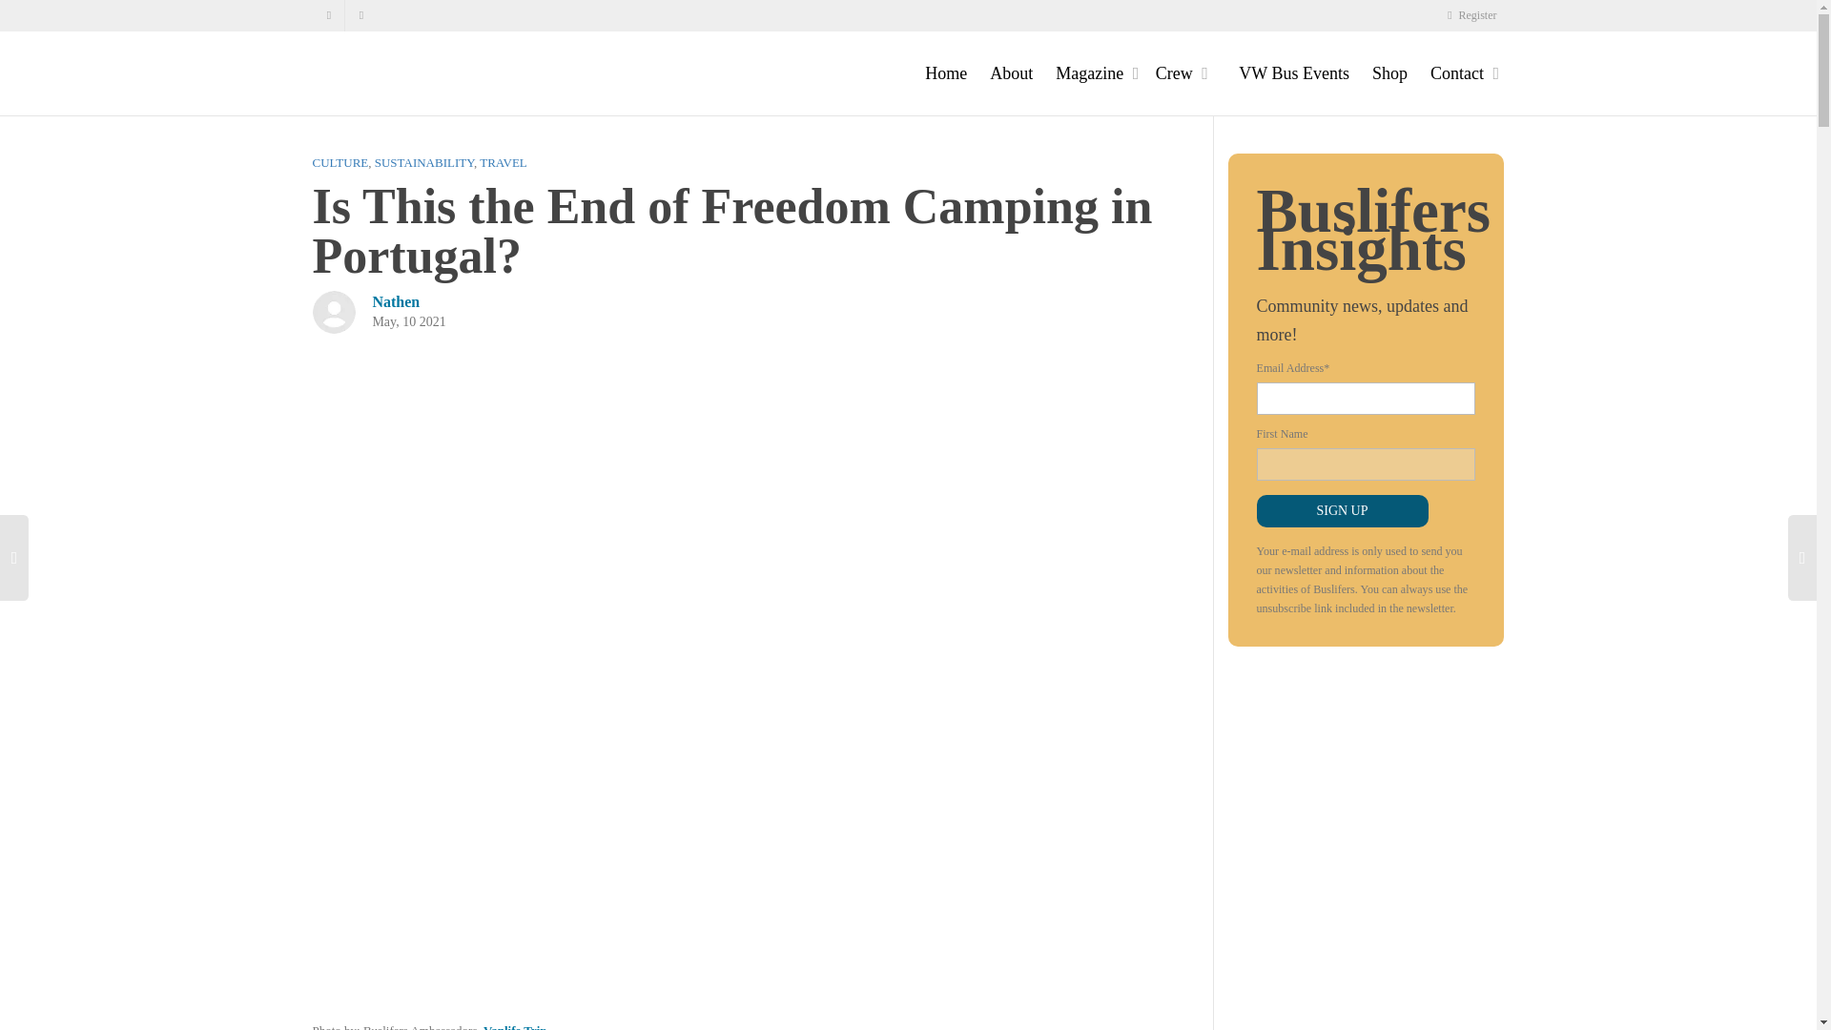 The height and width of the screenshot is (1030, 1831). I want to click on Nathen, so click(395, 301).